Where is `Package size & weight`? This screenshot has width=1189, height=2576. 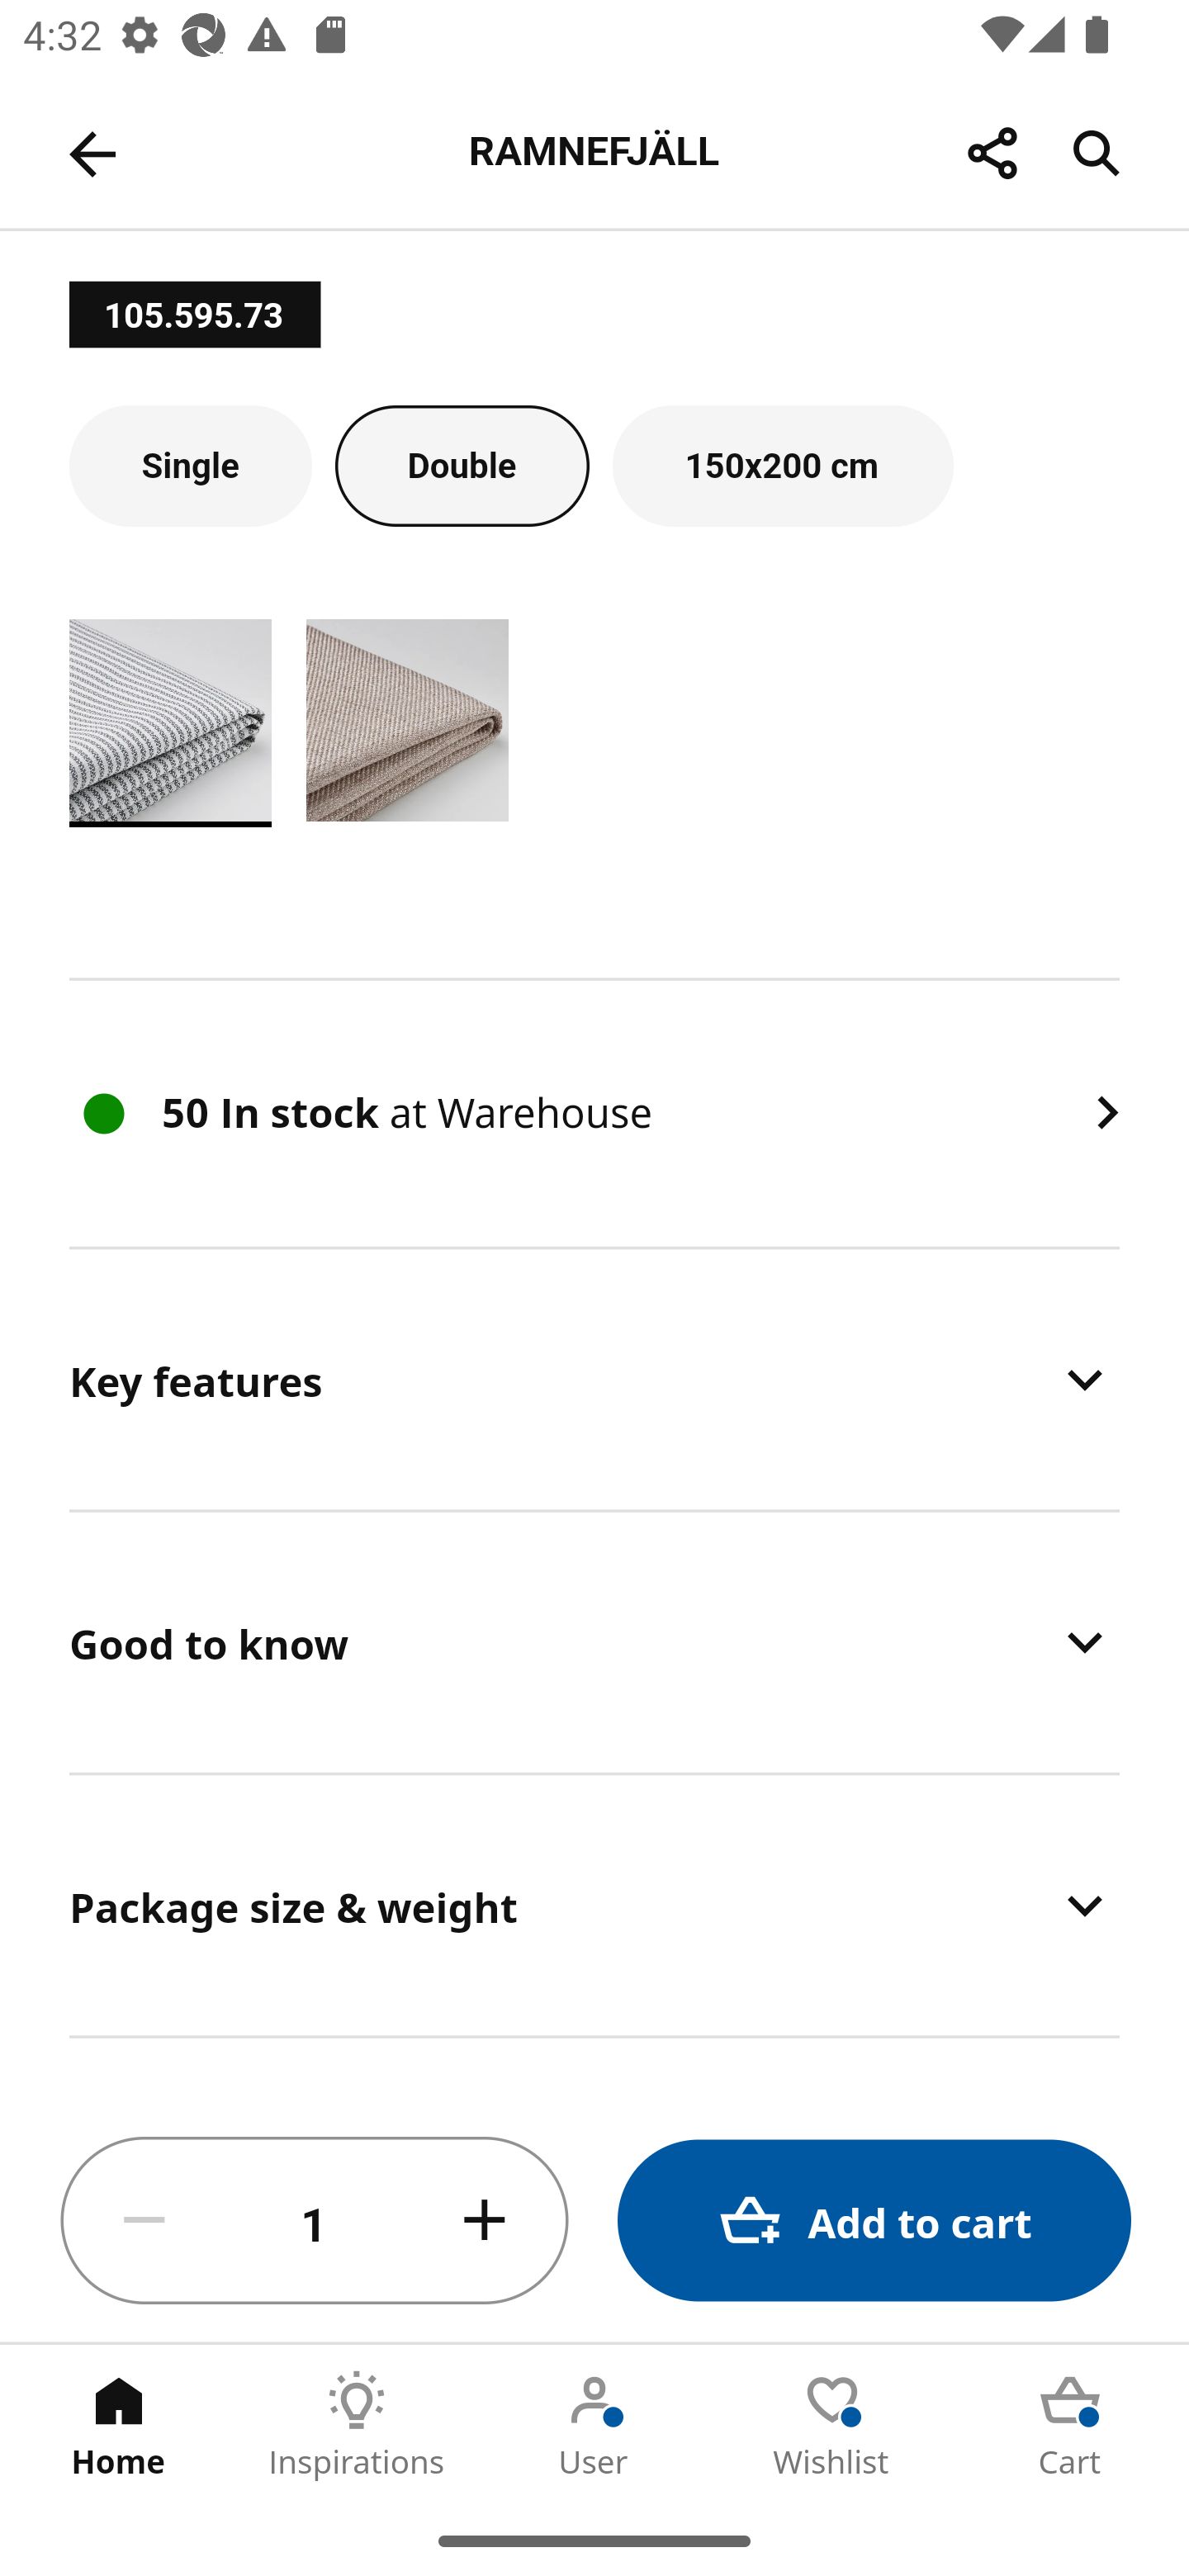 Package size & weight is located at coordinates (594, 1904).